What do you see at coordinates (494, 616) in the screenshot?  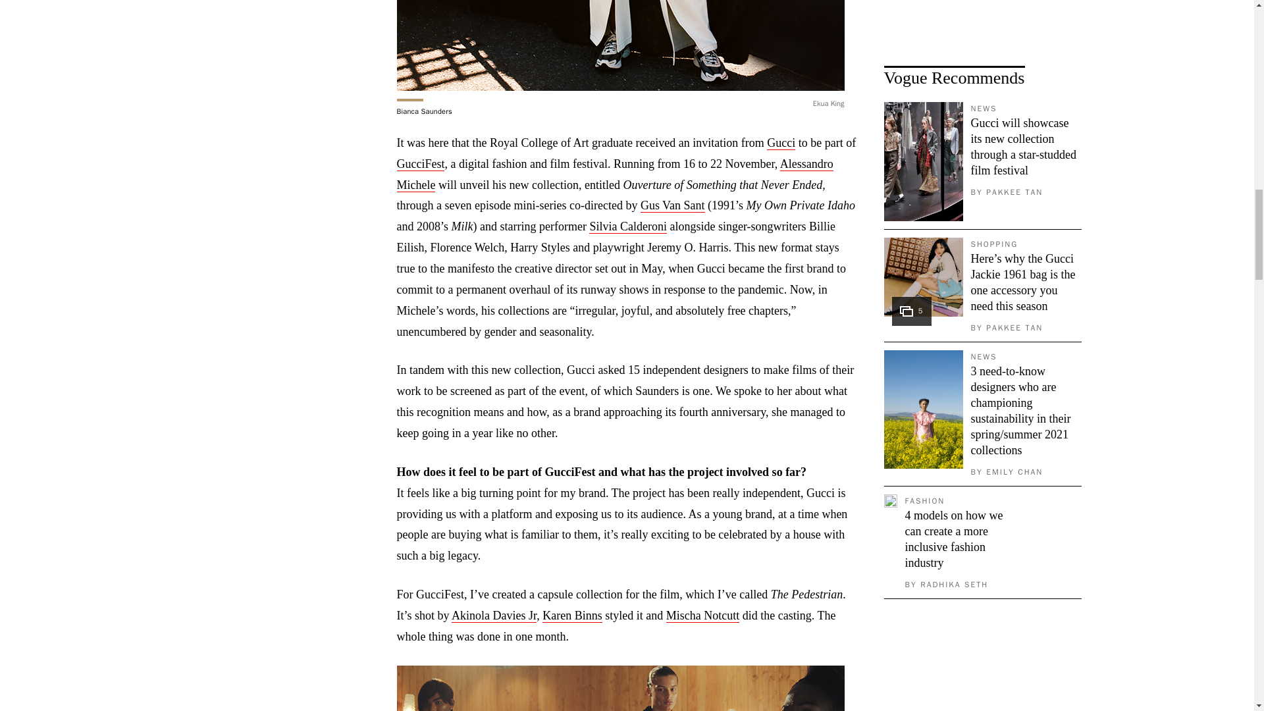 I see `Akinola Davies Jr` at bounding box center [494, 616].